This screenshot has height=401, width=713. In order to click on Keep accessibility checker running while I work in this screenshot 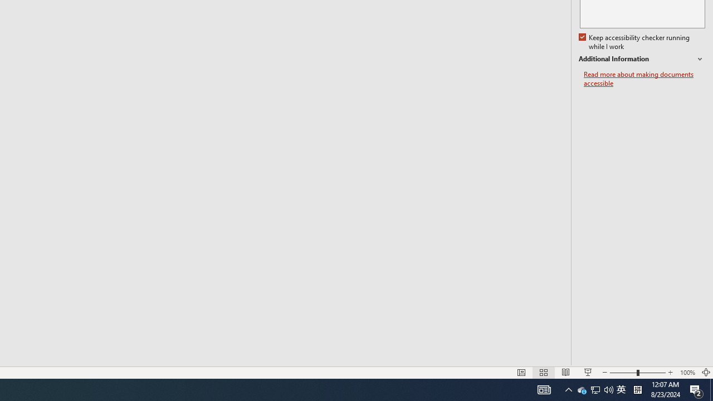, I will do `click(635, 42)`.